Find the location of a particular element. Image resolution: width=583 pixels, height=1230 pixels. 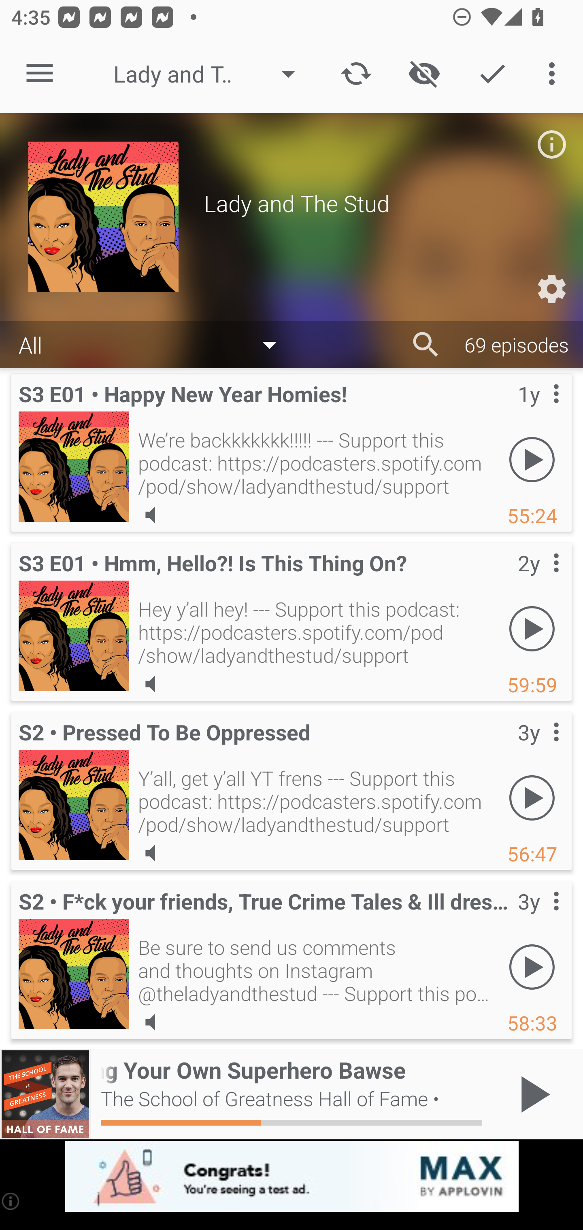

Happy New Year Homies! is located at coordinates (74, 467).